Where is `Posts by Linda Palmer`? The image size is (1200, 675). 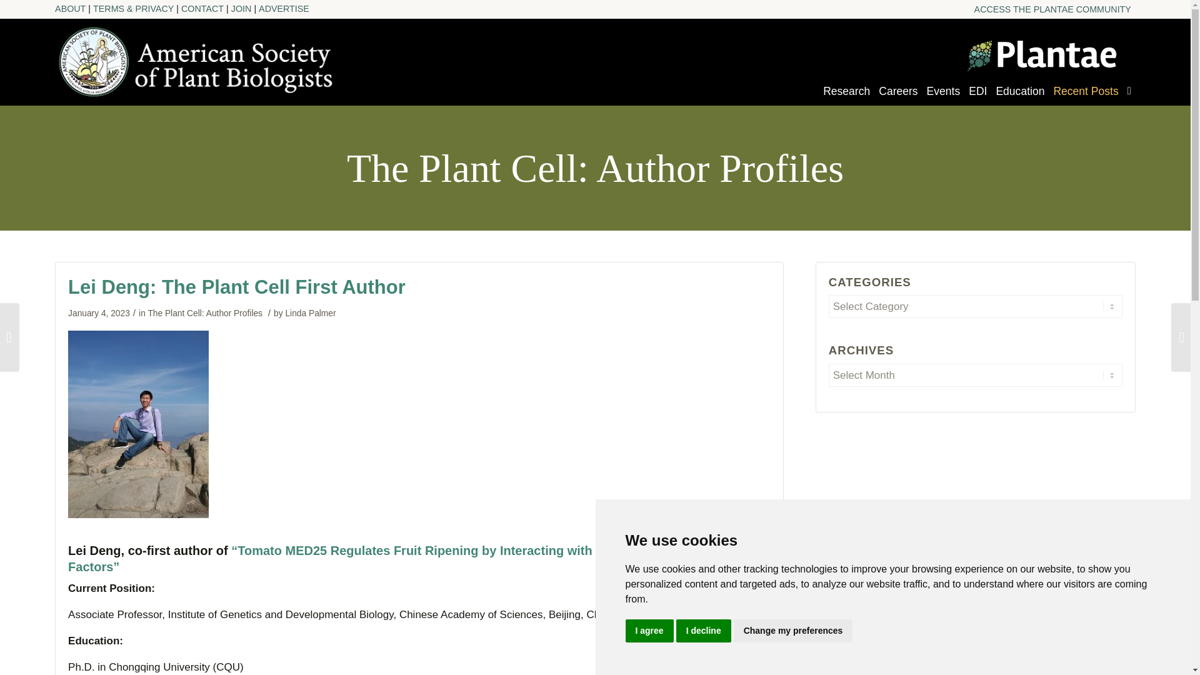 Posts by Linda Palmer is located at coordinates (310, 312).